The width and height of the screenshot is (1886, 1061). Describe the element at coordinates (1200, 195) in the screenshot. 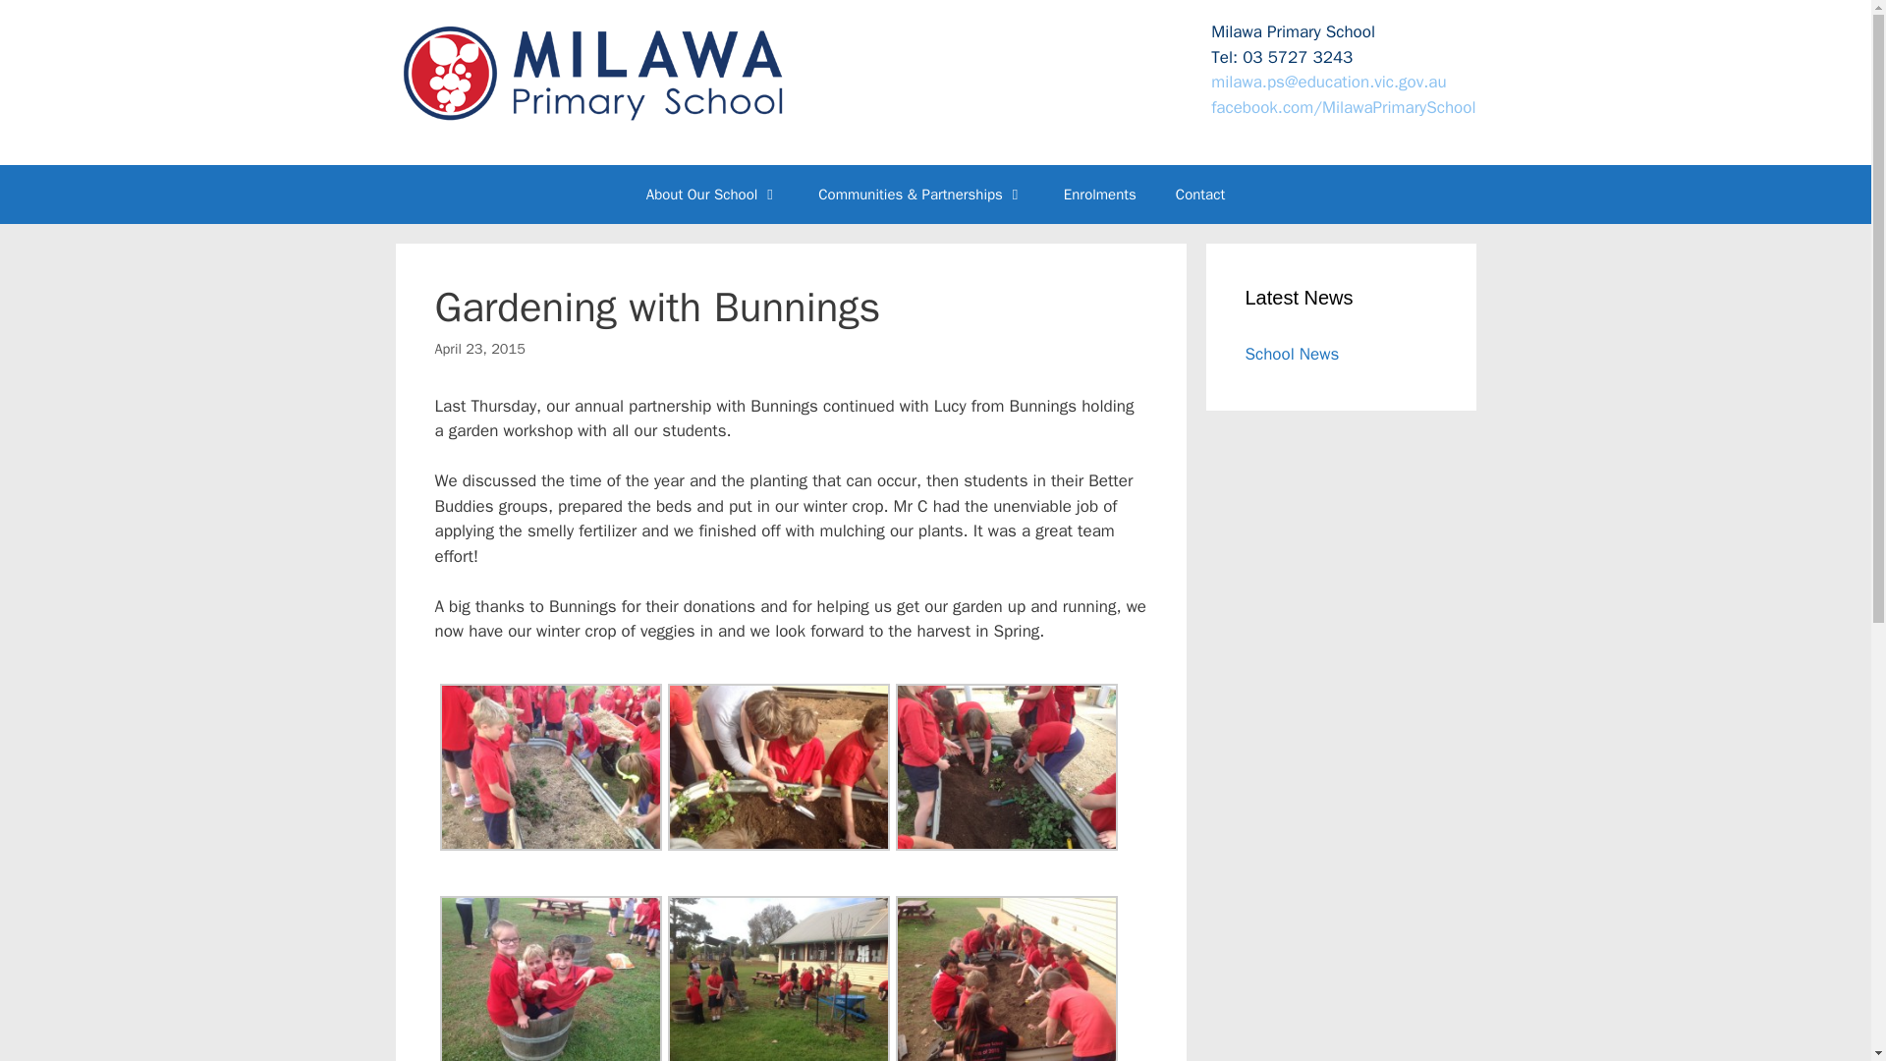

I see `Contact` at that location.